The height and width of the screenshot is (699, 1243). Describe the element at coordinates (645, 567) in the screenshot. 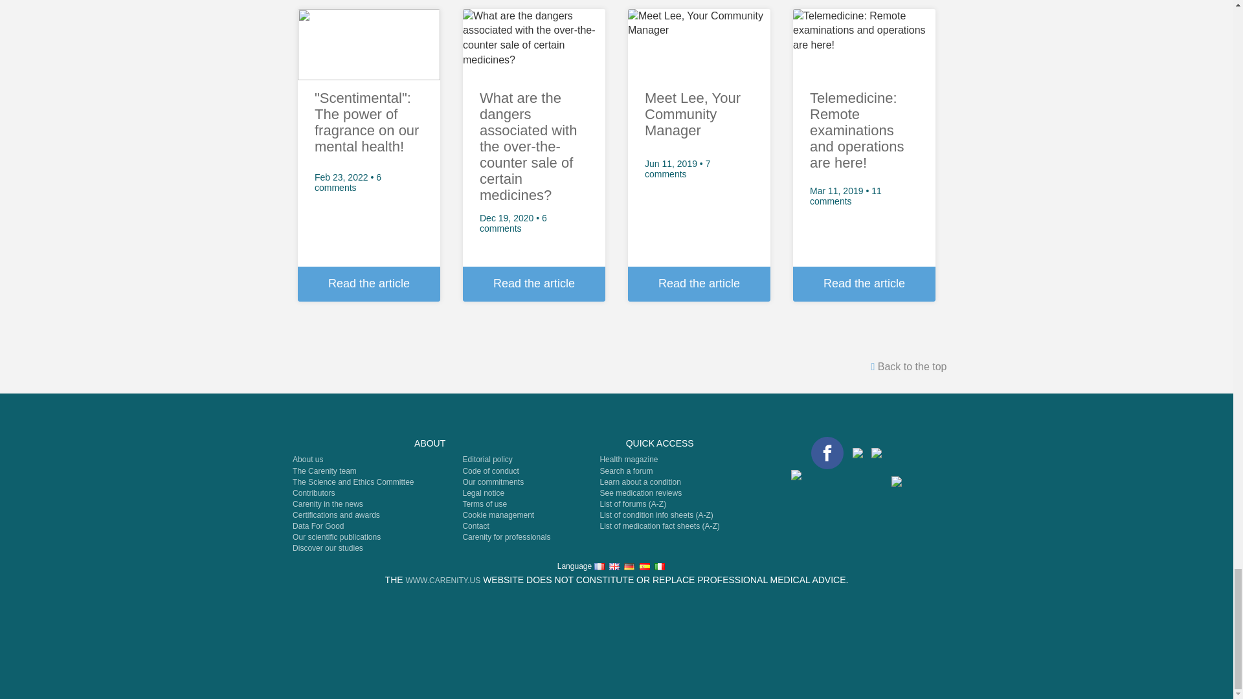

I see `Spanish` at that location.